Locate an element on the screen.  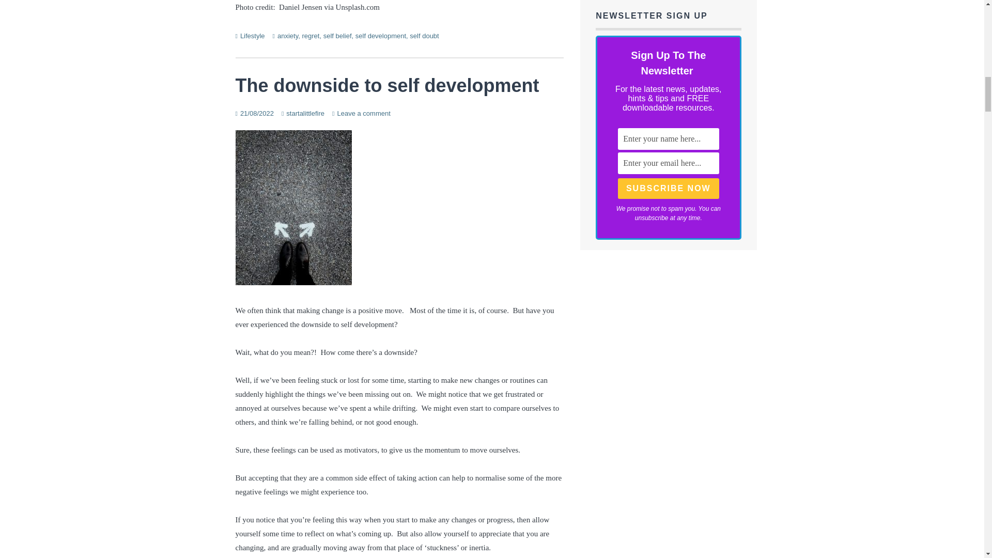
The downside to self development is located at coordinates (388, 85).